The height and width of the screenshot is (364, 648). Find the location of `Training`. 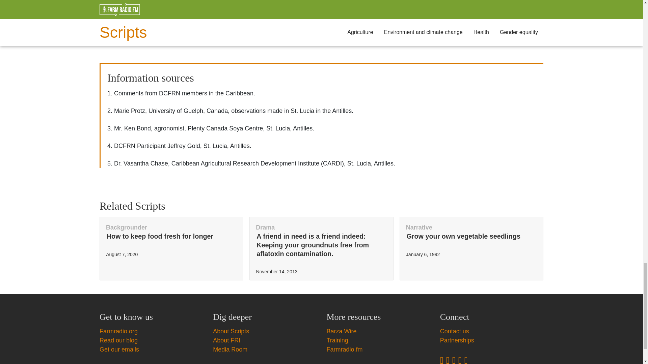

Training is located at coordinates (337, 340).